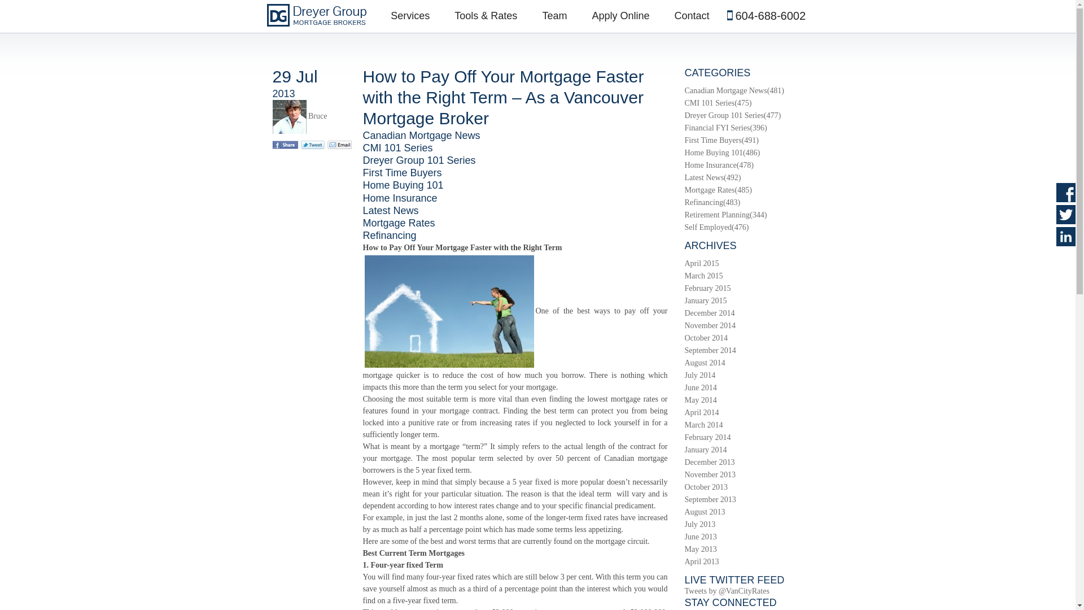 The image size is (1084, 610). Describe the element at coordinates (620, 16) in the screenshot. I see `Apply Online` at that location.